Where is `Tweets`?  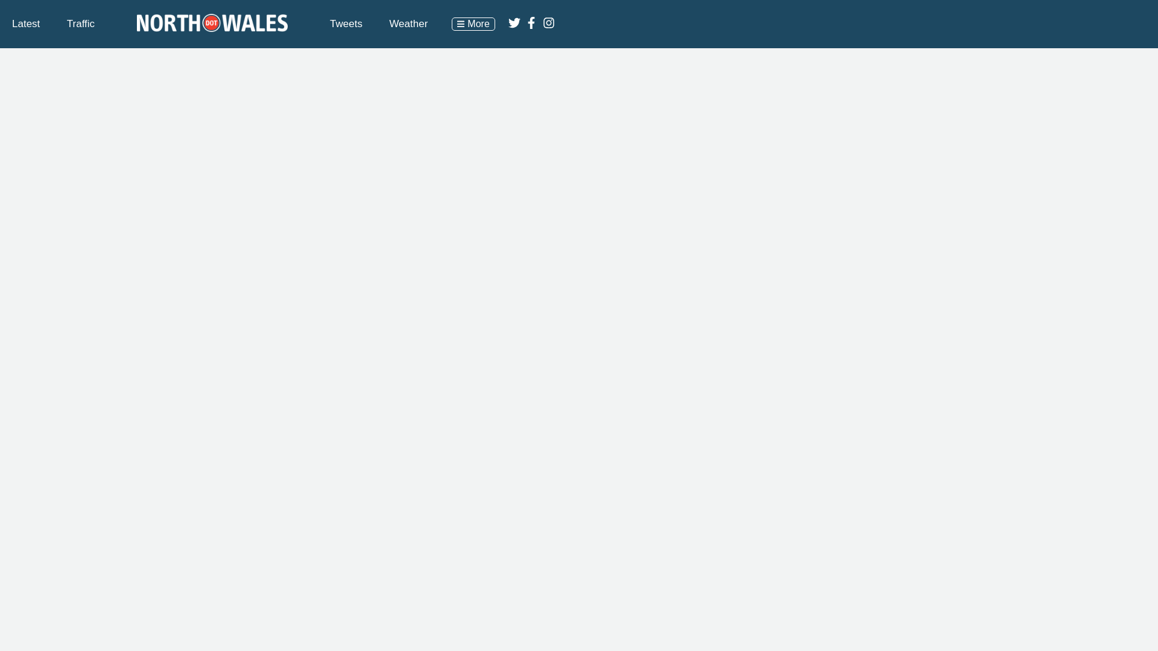
Tweets is located at coordinates (346, 24).